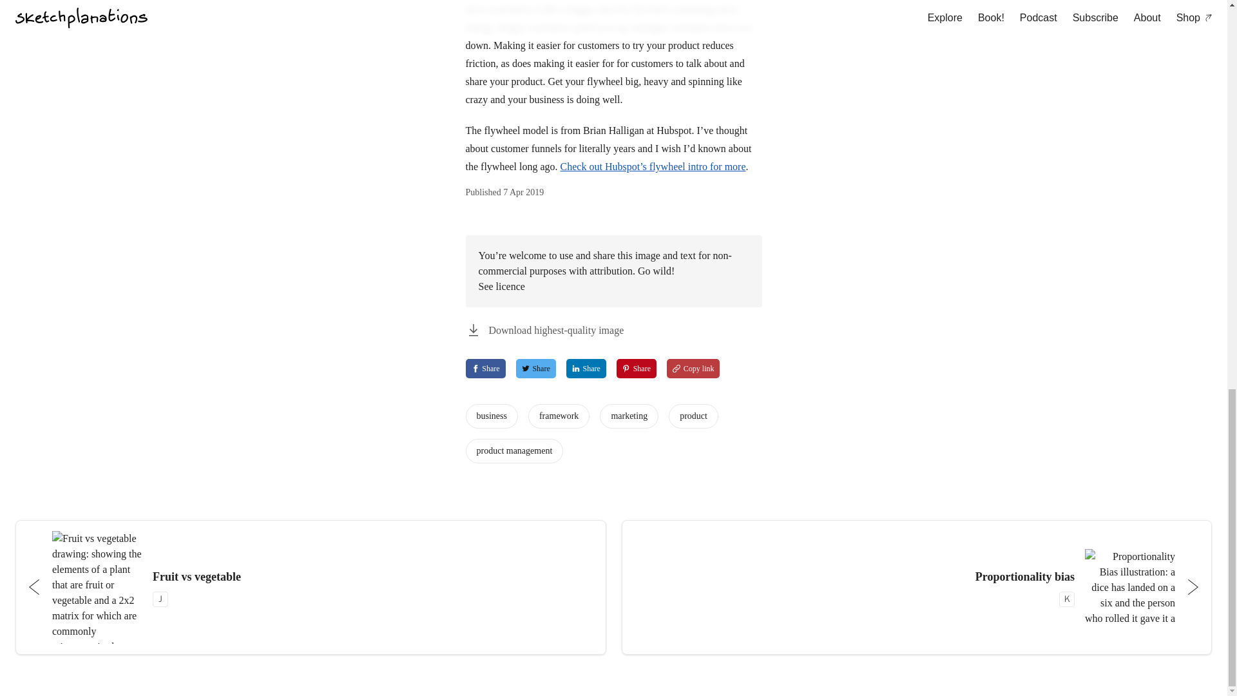 Image resolution: width=1237 pixels, height=696 pixels. Describe the element at coordinates (586, 369) in the screenshot. I see `product` at that location.